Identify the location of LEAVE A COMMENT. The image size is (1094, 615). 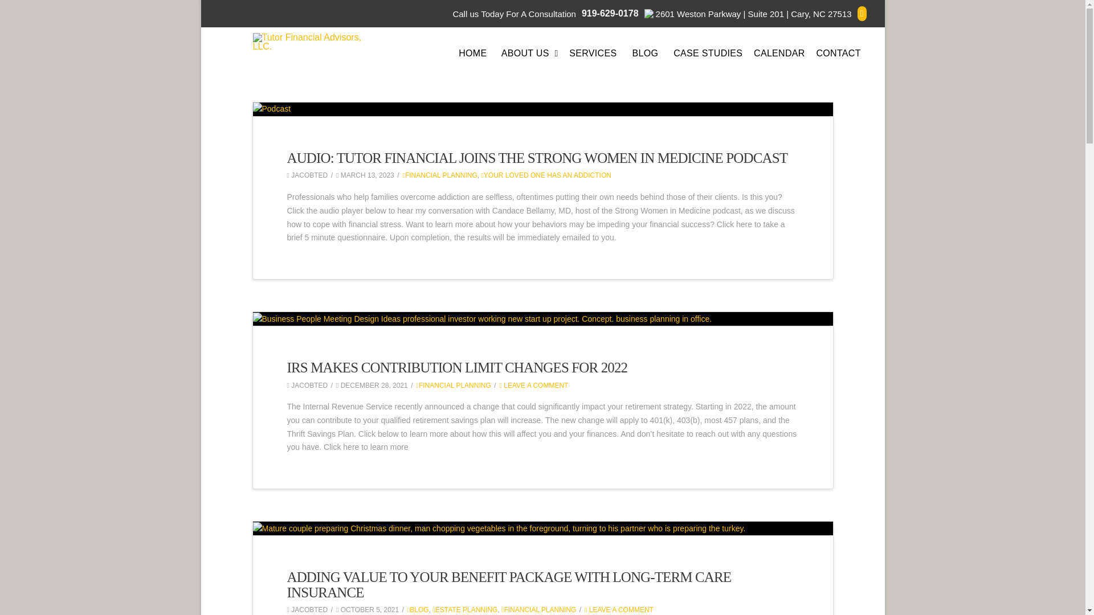
(534, 385).